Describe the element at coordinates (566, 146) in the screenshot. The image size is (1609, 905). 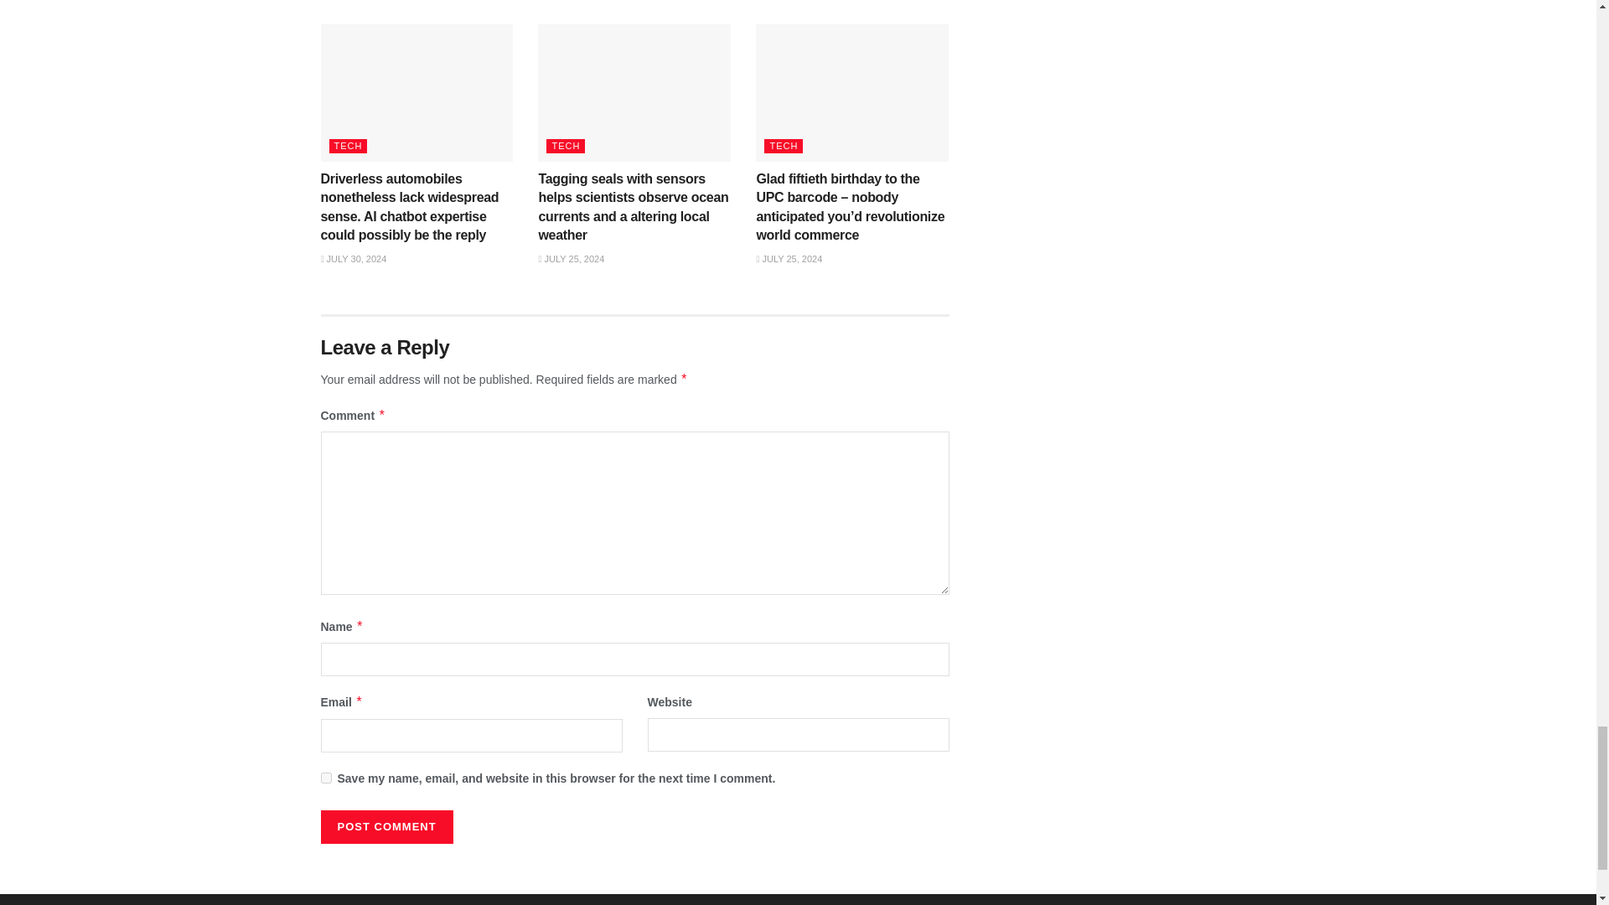
I see `TECH` at that location.